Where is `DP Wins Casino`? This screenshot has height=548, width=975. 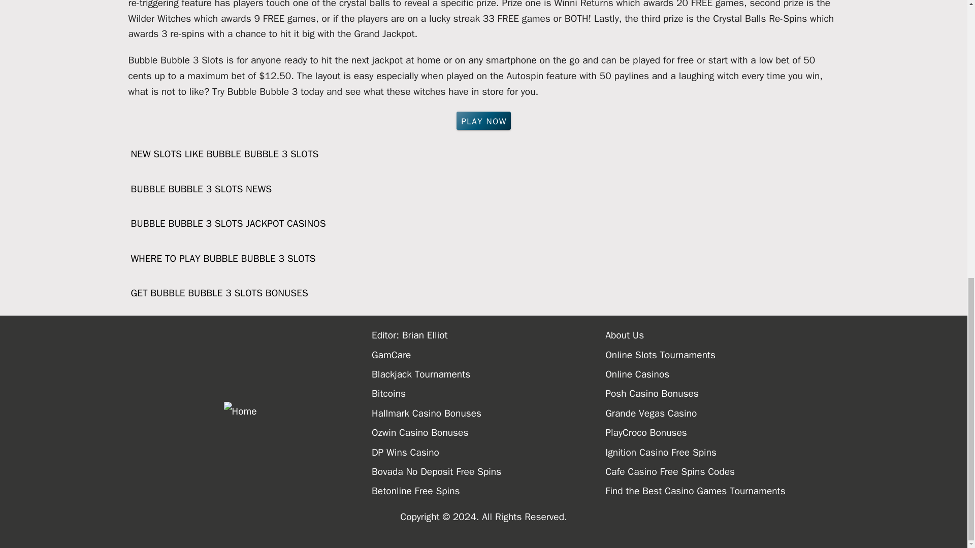
DP Wins Casino is located at coordinates (489, 453).